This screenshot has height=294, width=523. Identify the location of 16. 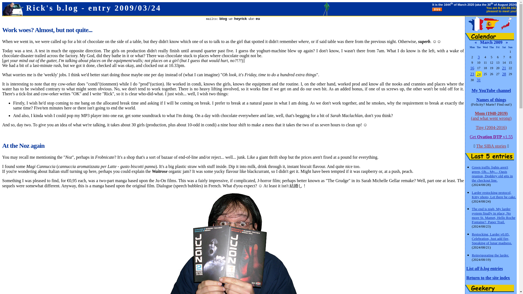
(472, 68).